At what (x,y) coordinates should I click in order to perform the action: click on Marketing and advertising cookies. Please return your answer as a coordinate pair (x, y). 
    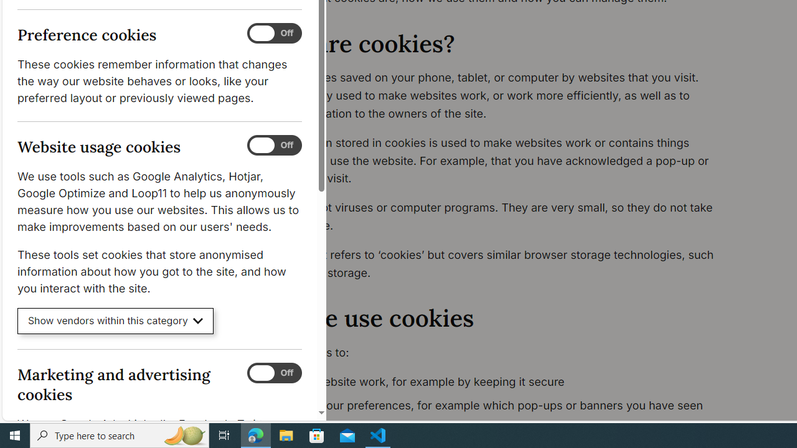
    Looking at the image, I should click on (274, 373).